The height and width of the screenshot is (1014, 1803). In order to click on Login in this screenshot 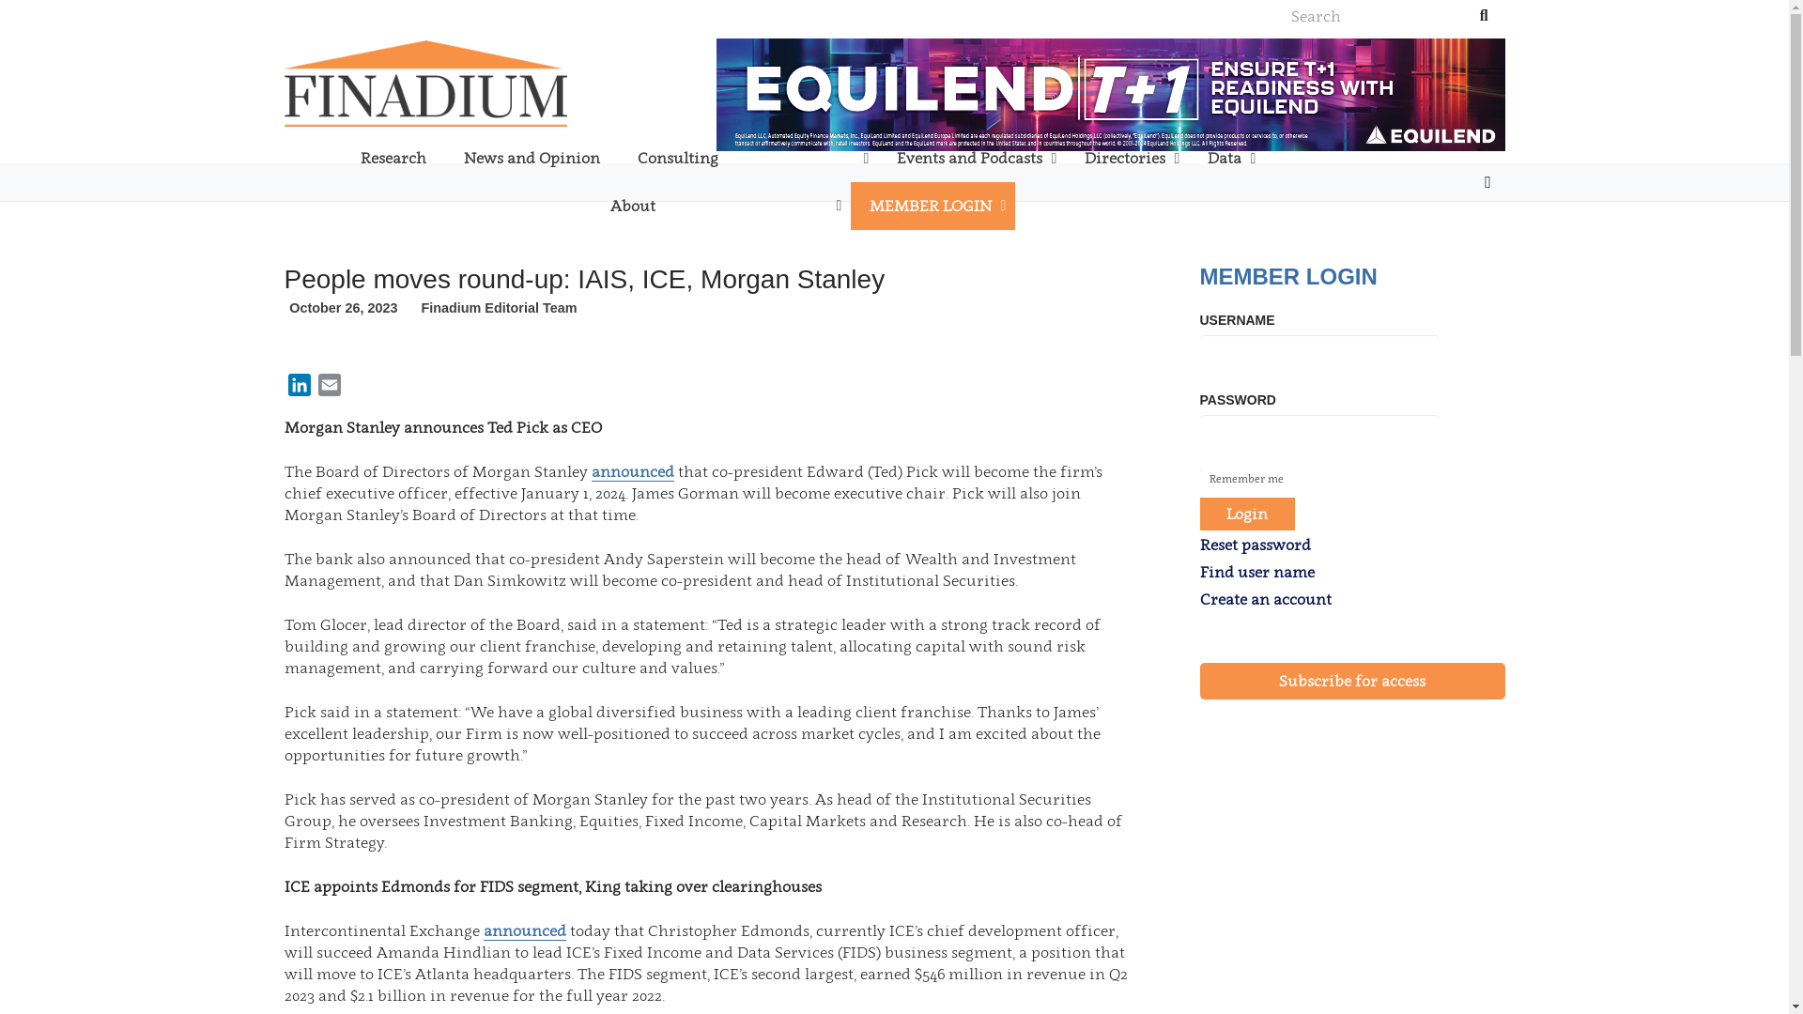, I will do `click(1071, 546)`.